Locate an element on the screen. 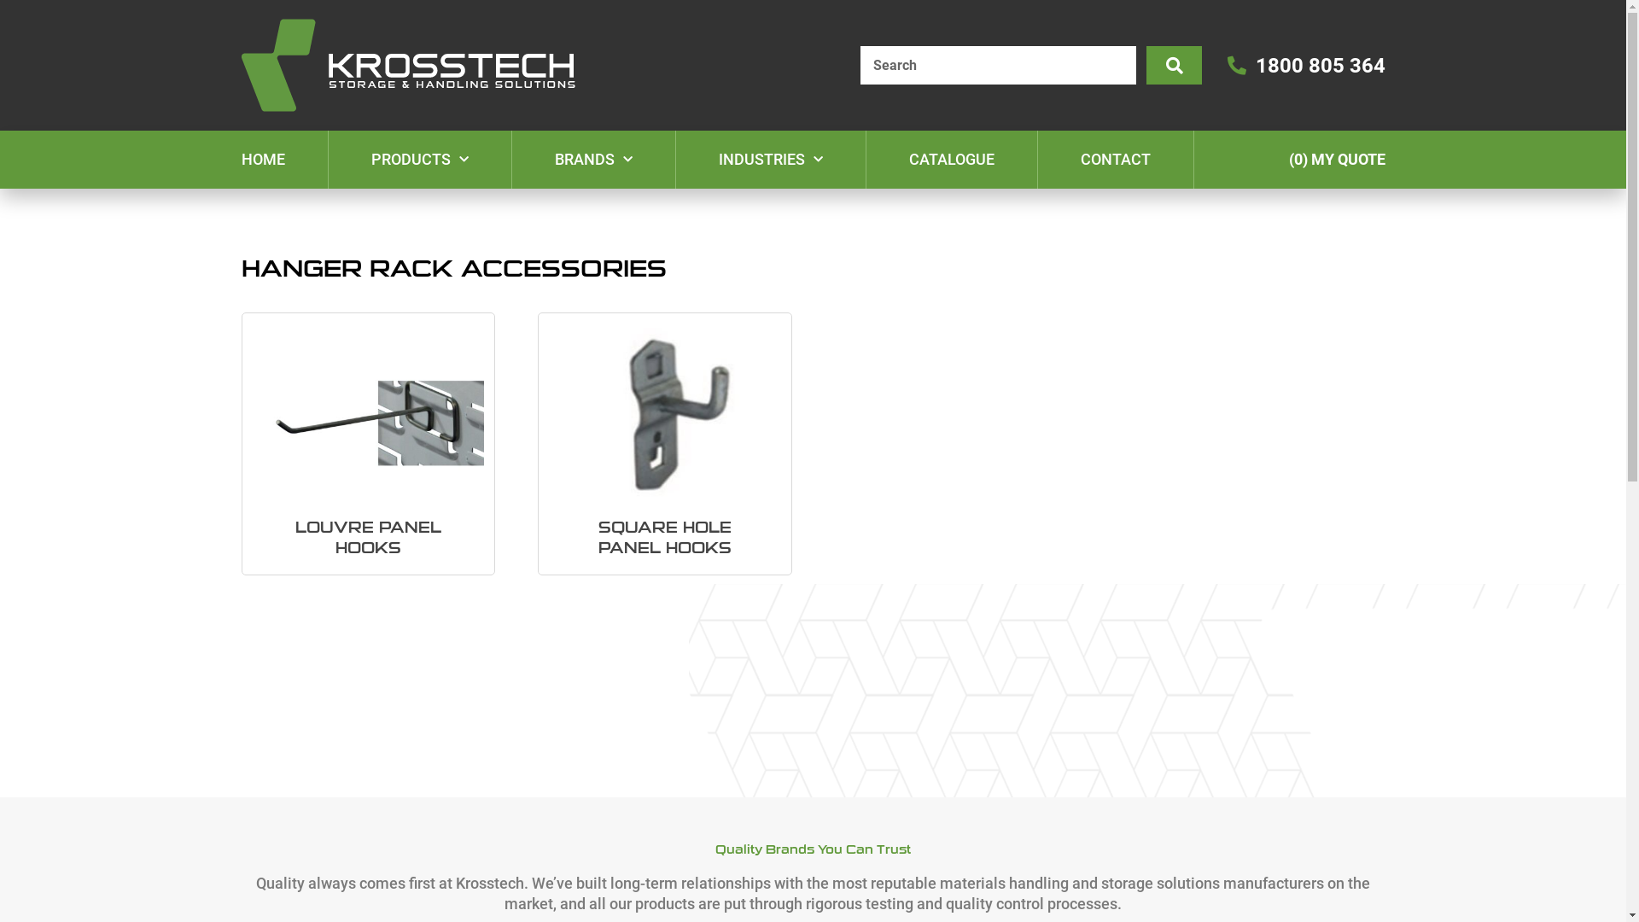 This screenshot has height=922, width=1639. SQUARE HOLE PANEL HOOKS is located at coordinates (665, 444).